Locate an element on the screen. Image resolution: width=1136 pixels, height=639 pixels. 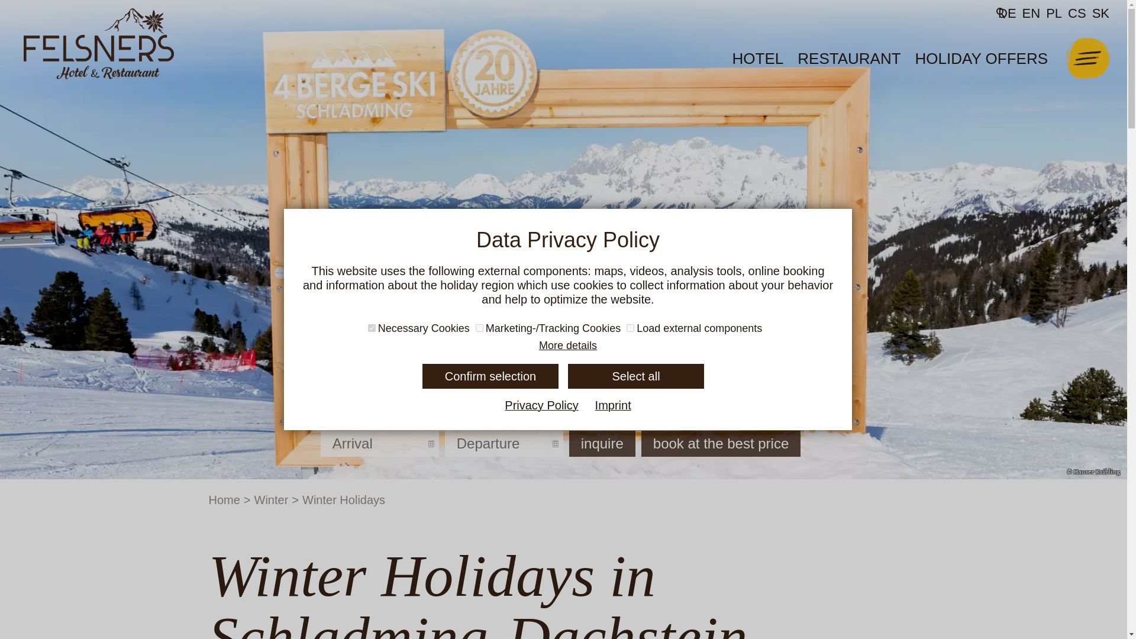
DE is located at coordinates (1008, 13).